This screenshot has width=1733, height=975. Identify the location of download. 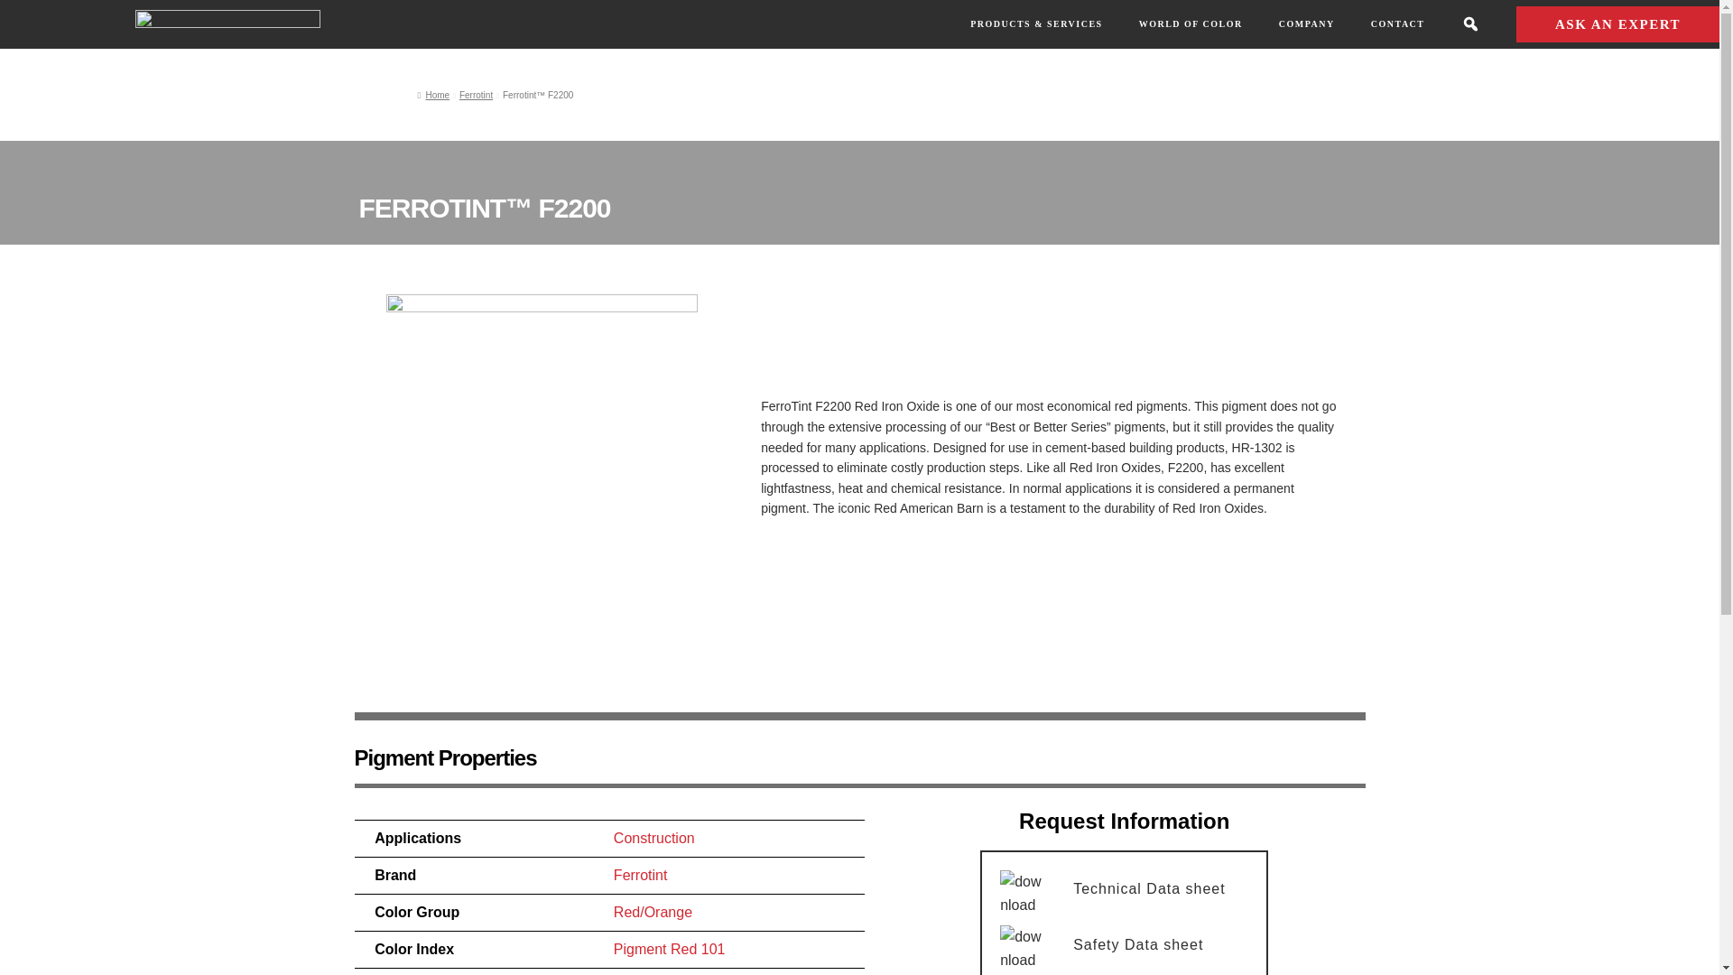
(1023, 894).